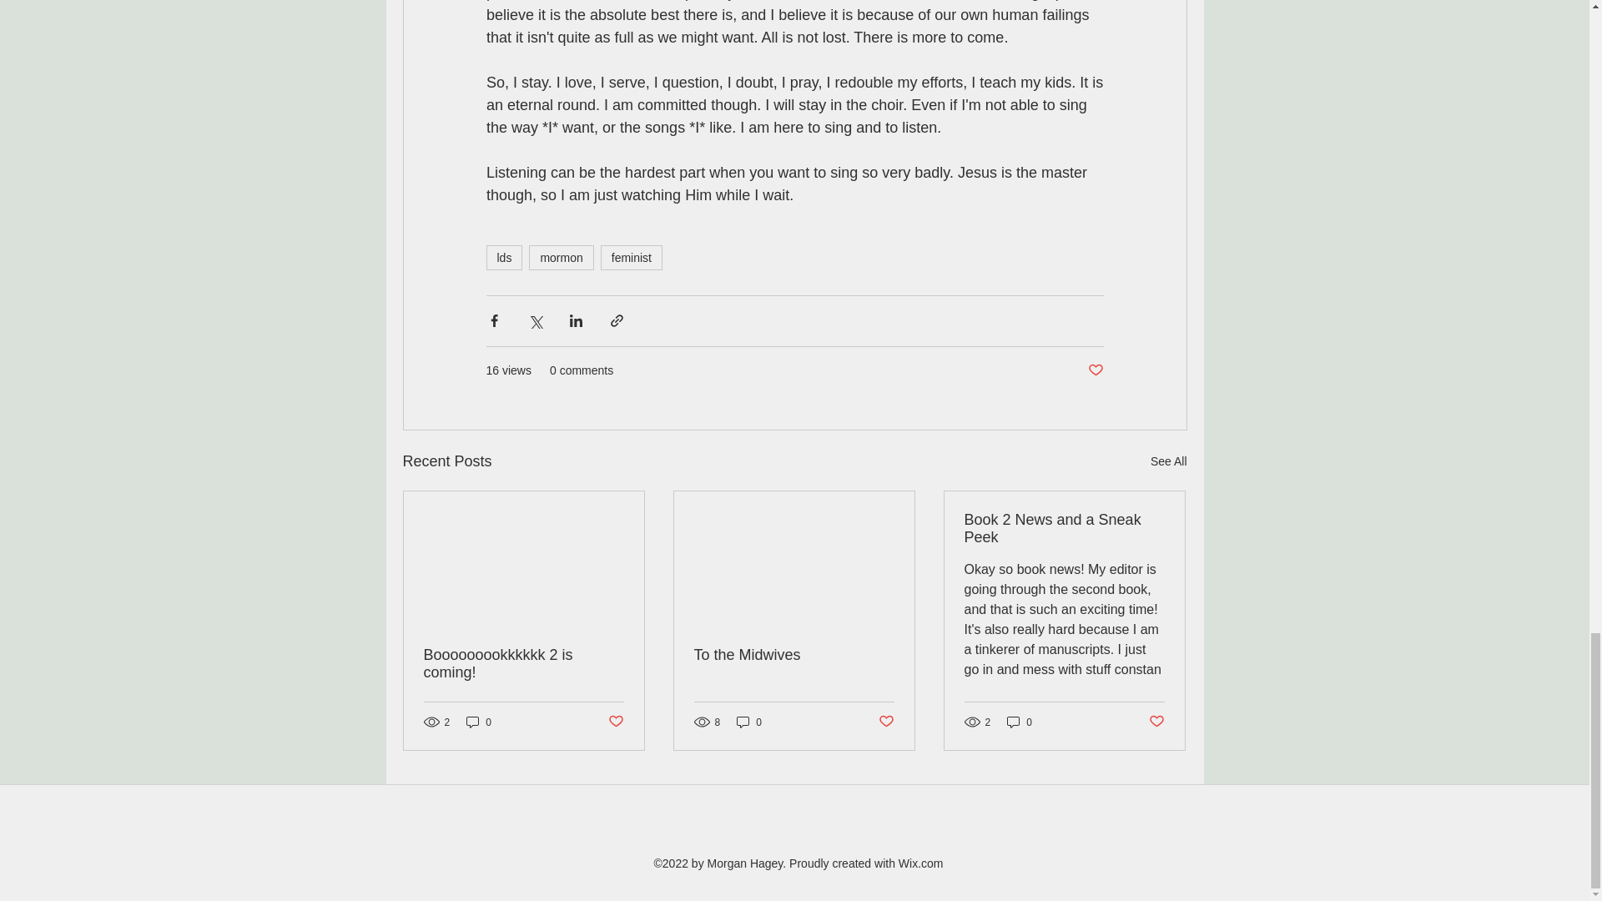  I want to click on 0, so click(1020, 722).